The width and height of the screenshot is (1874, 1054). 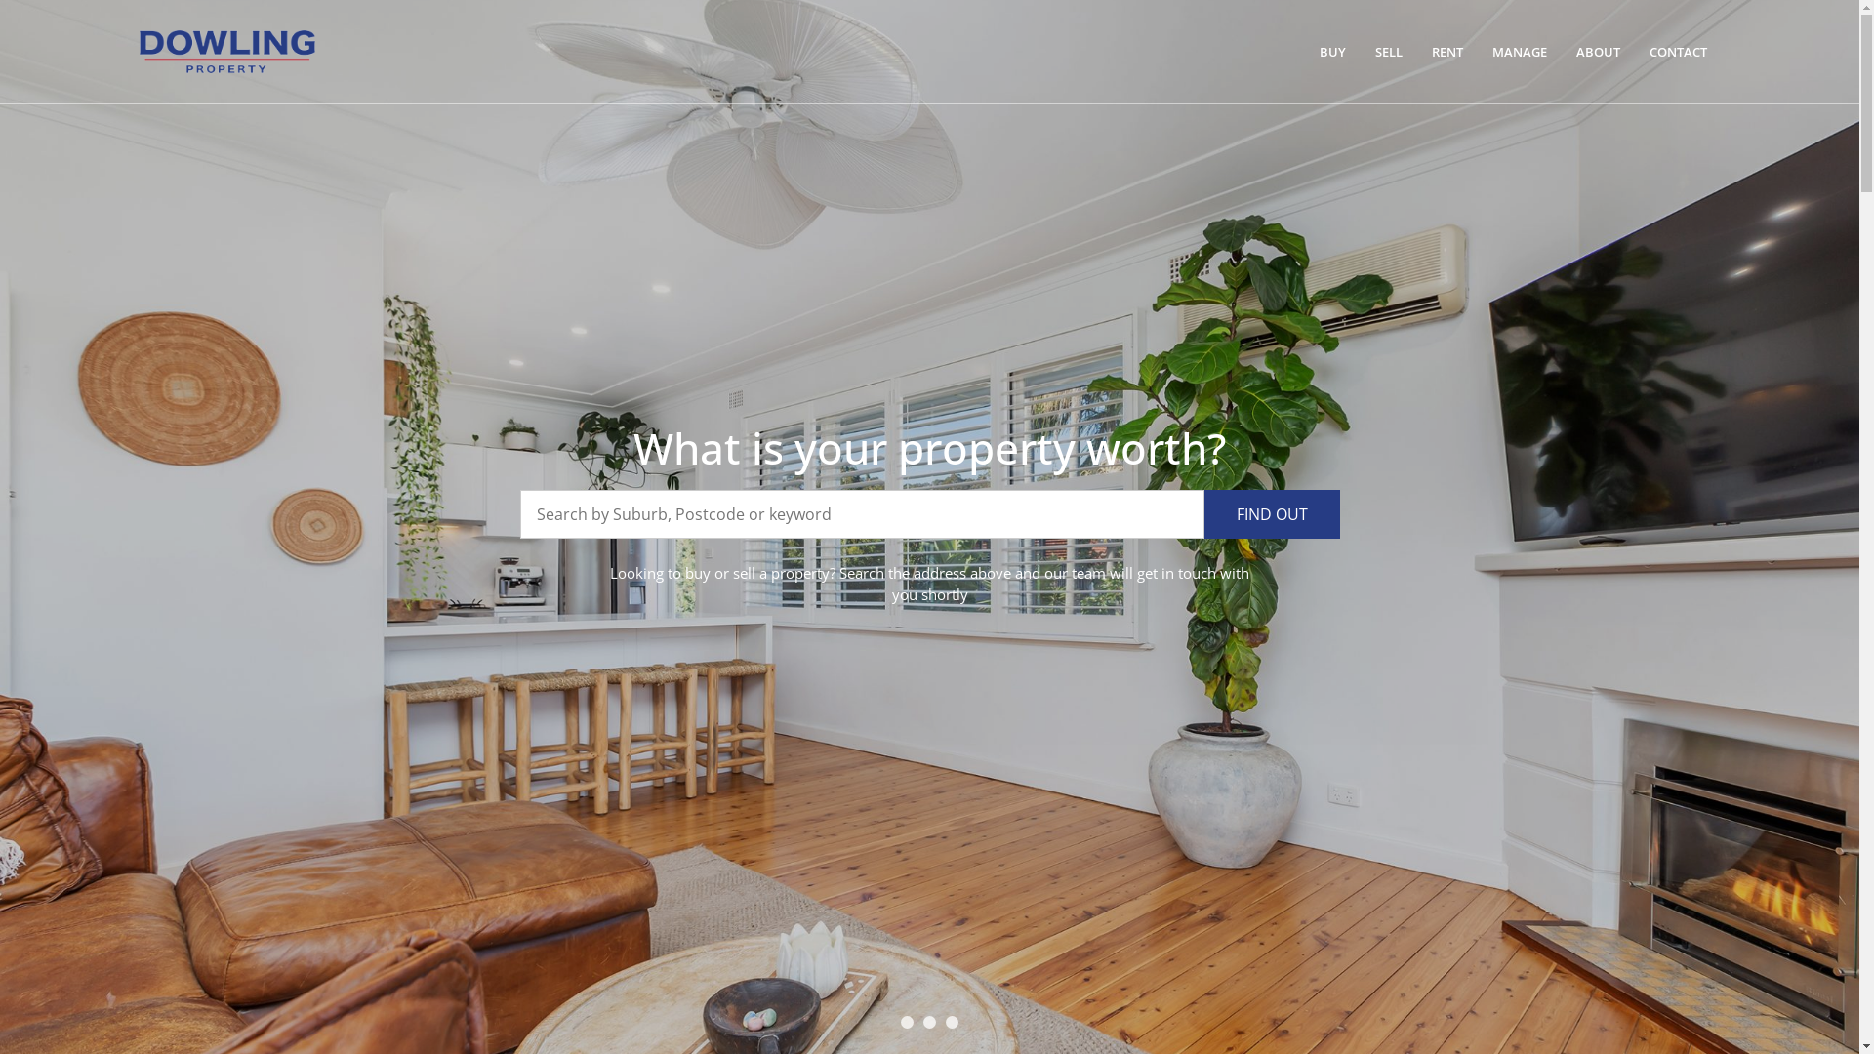 What do you see at coordinates (1599, 52) in the screenshot?
I see `ABOUT` at bounding box center [1599, 52].